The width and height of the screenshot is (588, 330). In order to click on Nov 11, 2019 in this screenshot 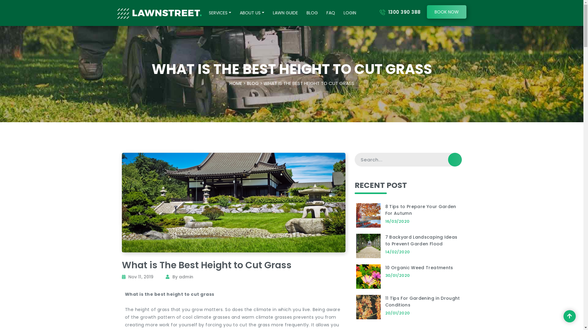, I will do `click(141, 277)`.